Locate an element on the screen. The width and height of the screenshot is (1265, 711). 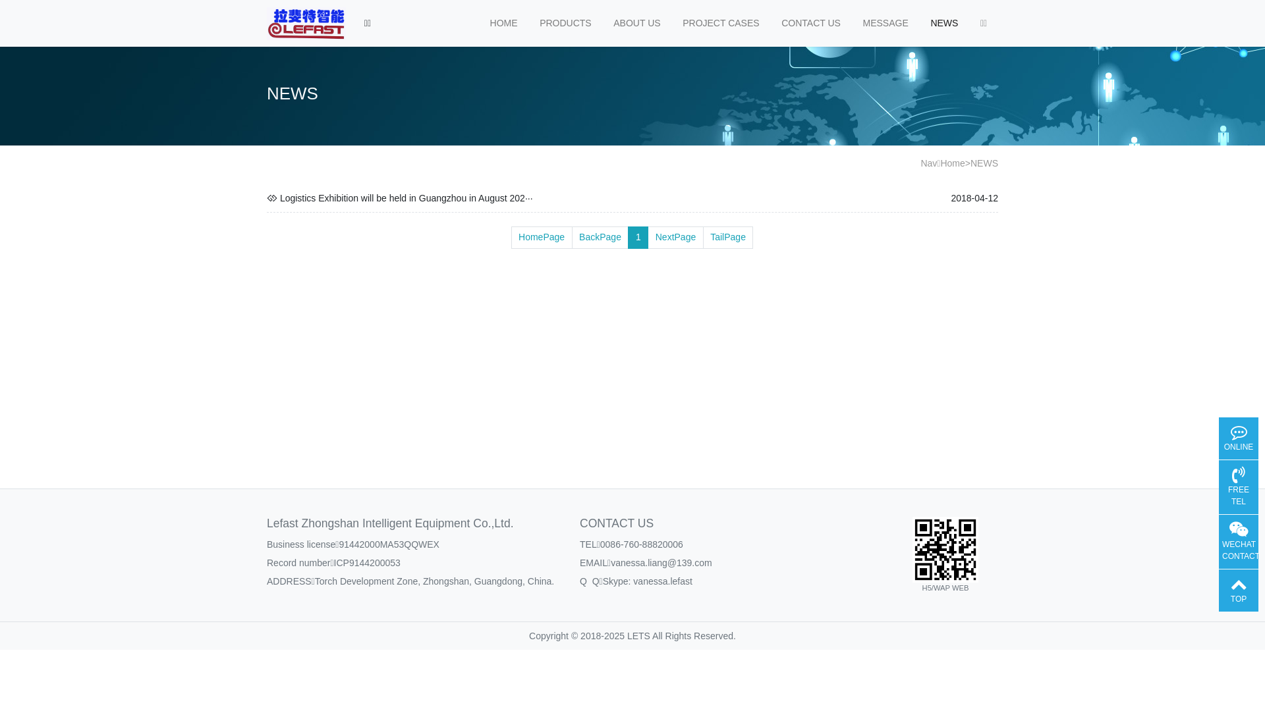
CONTACT US is located at coordinates (810, 24).